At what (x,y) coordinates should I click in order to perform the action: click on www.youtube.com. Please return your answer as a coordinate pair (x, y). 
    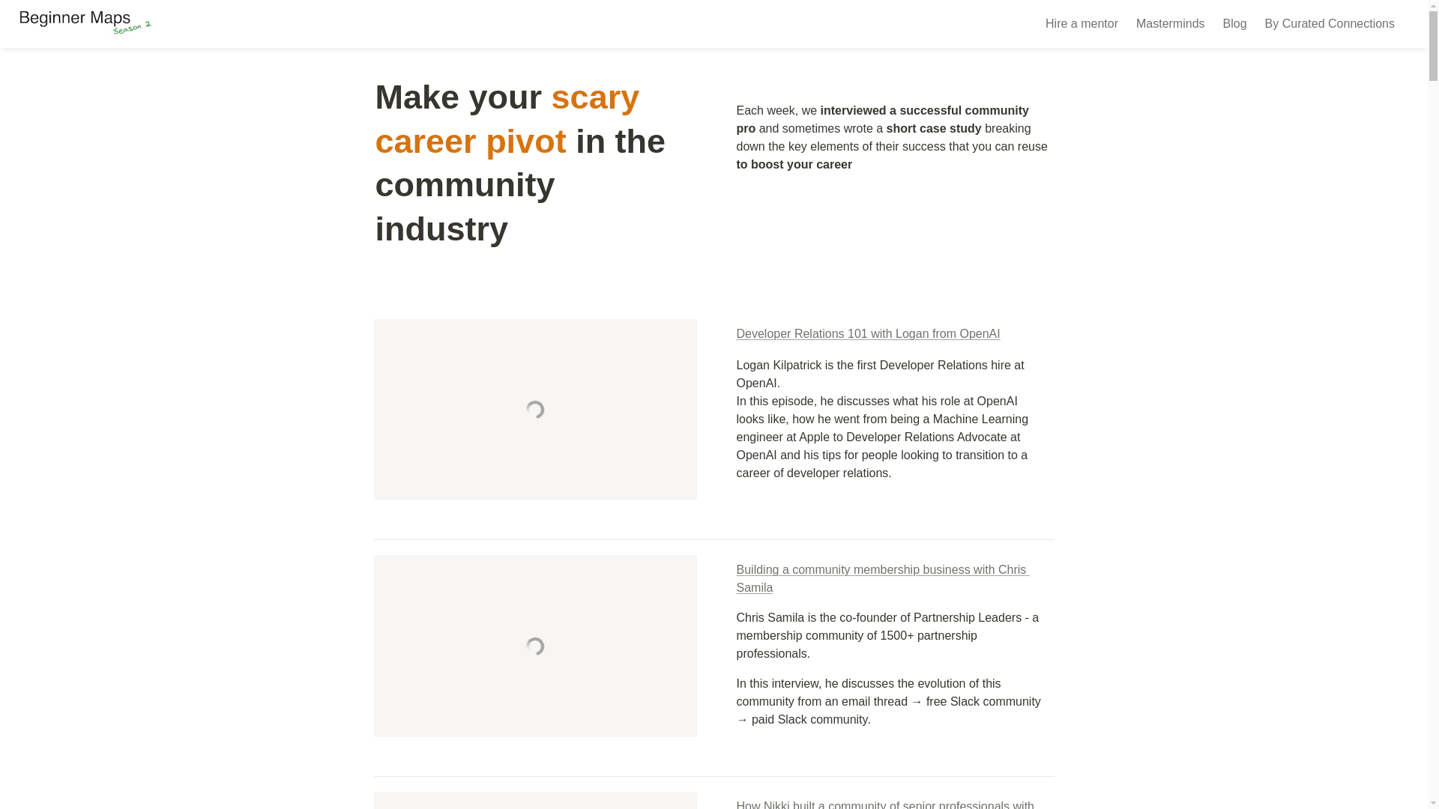
    Looking at the image, I should click on (534, 409).